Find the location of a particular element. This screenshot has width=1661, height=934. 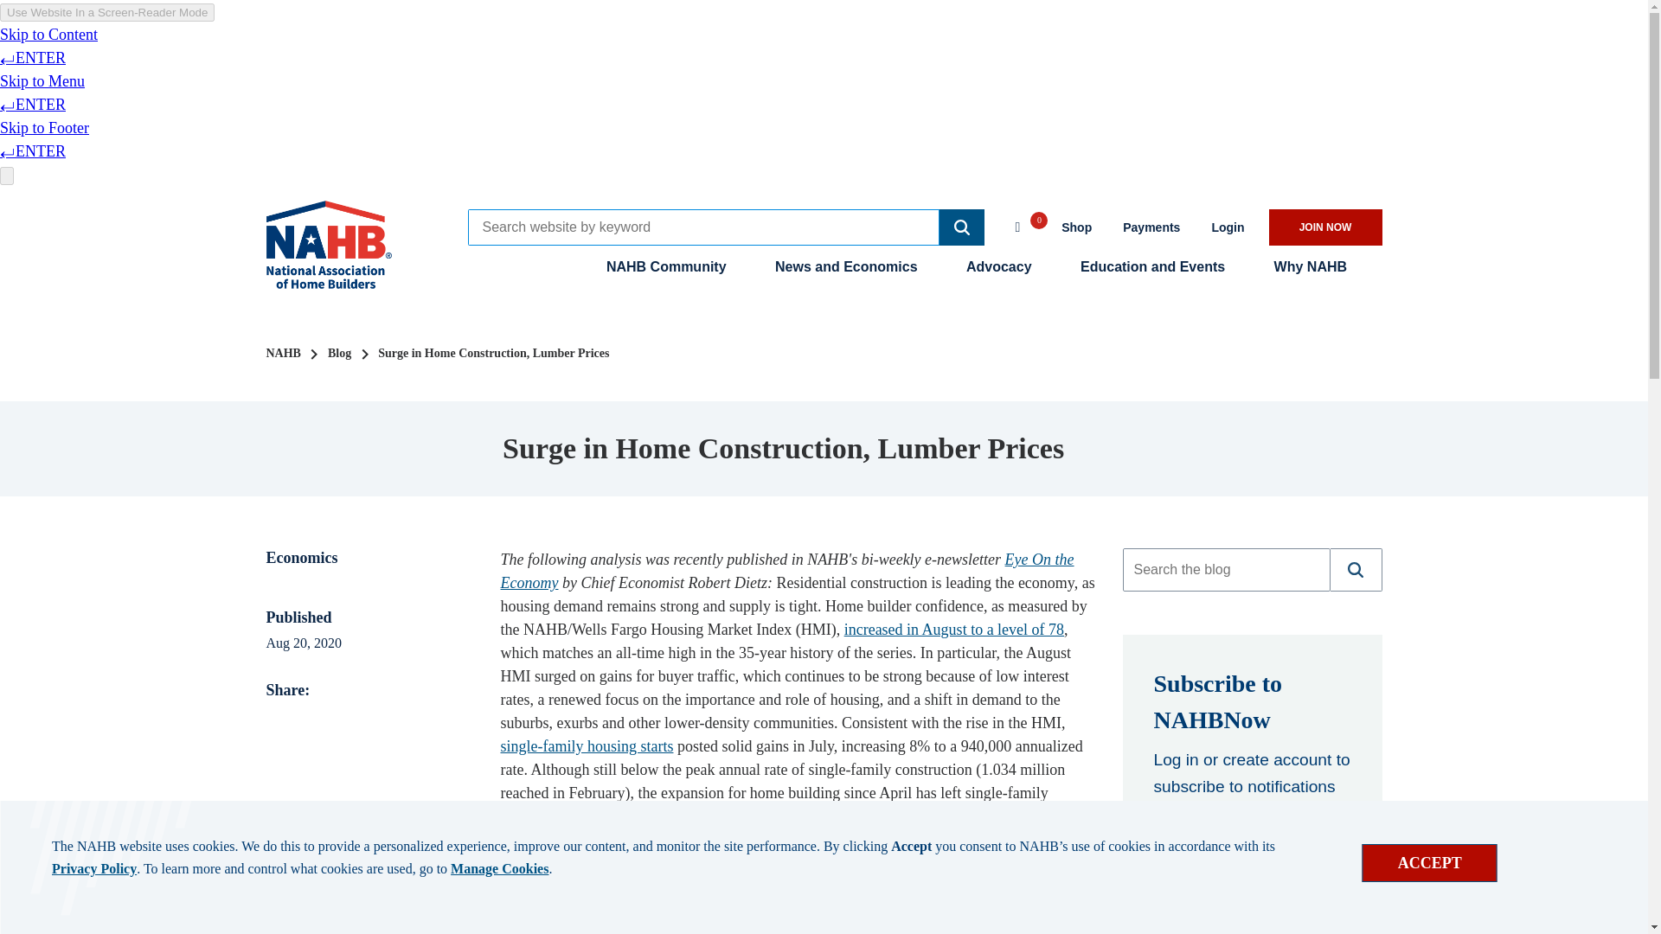

Opens a page in a new window is located at coordinates (1076, 227).